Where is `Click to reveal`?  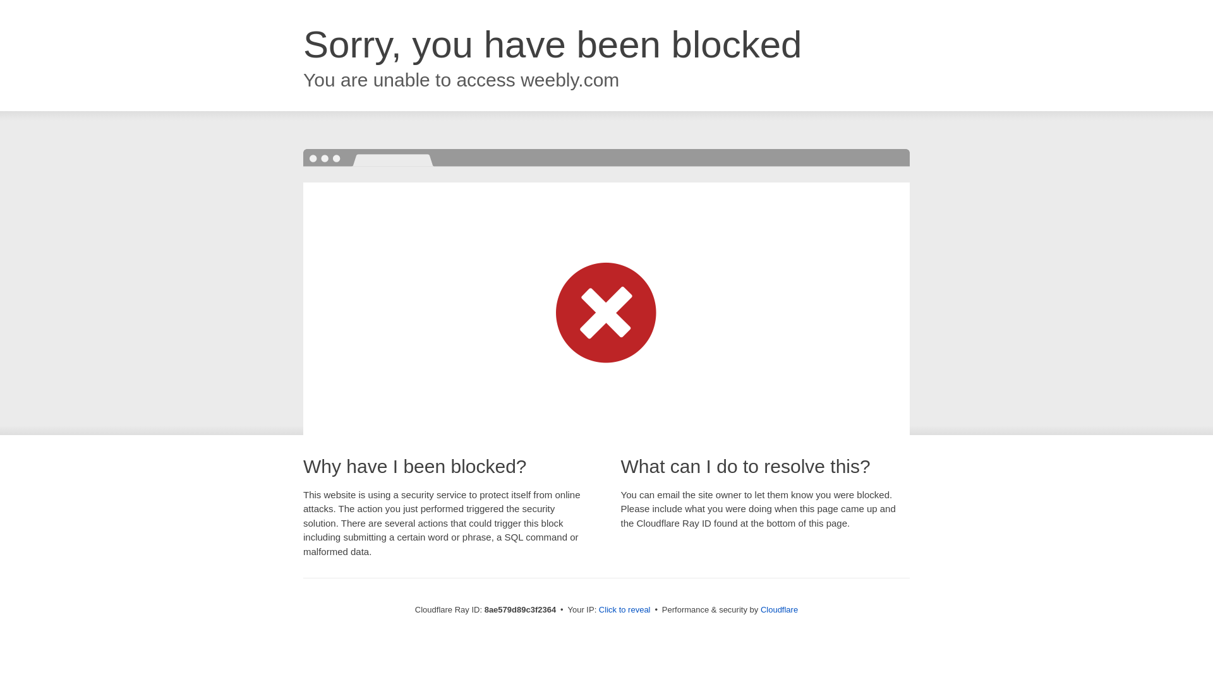
Click to reveal is located at coordinates (624, 610).